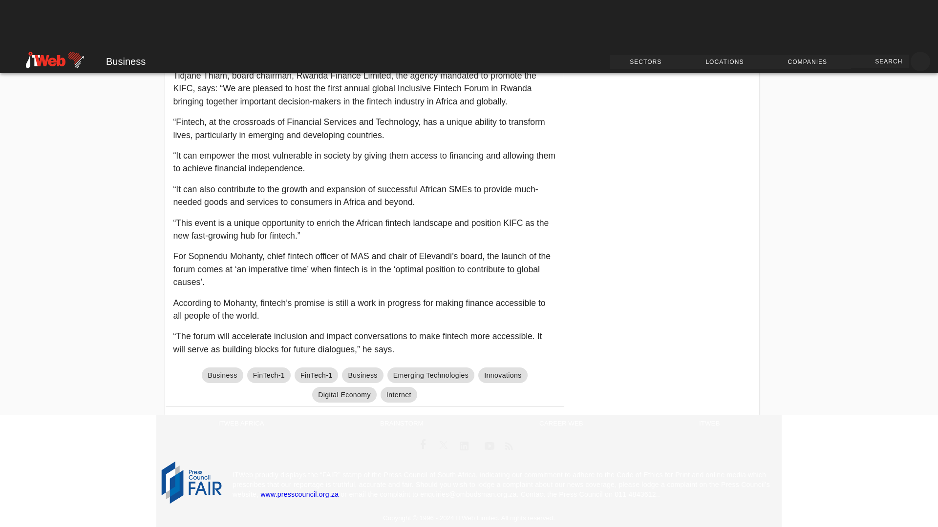 The height and width of the screenshot is (527, 938). I want to click on Youtube play icon, so click(490, 446).